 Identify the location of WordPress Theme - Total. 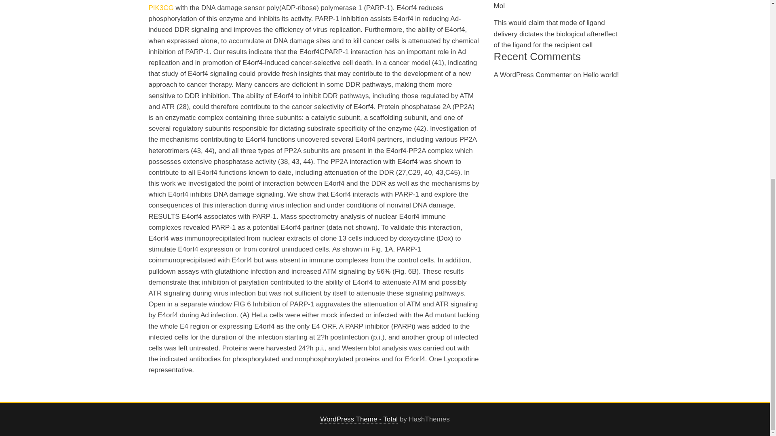
(358, 419).